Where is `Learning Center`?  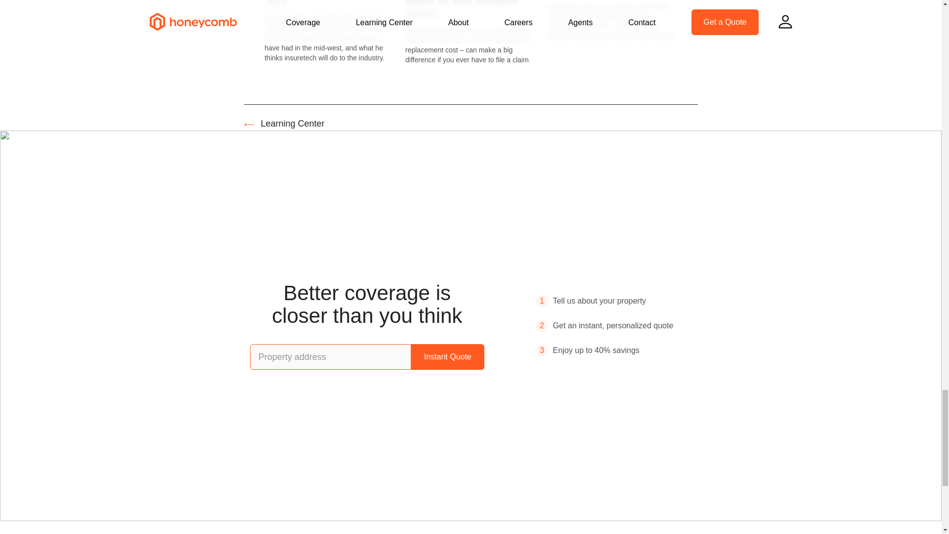 Learning Center is located at coordinates (293, 124).